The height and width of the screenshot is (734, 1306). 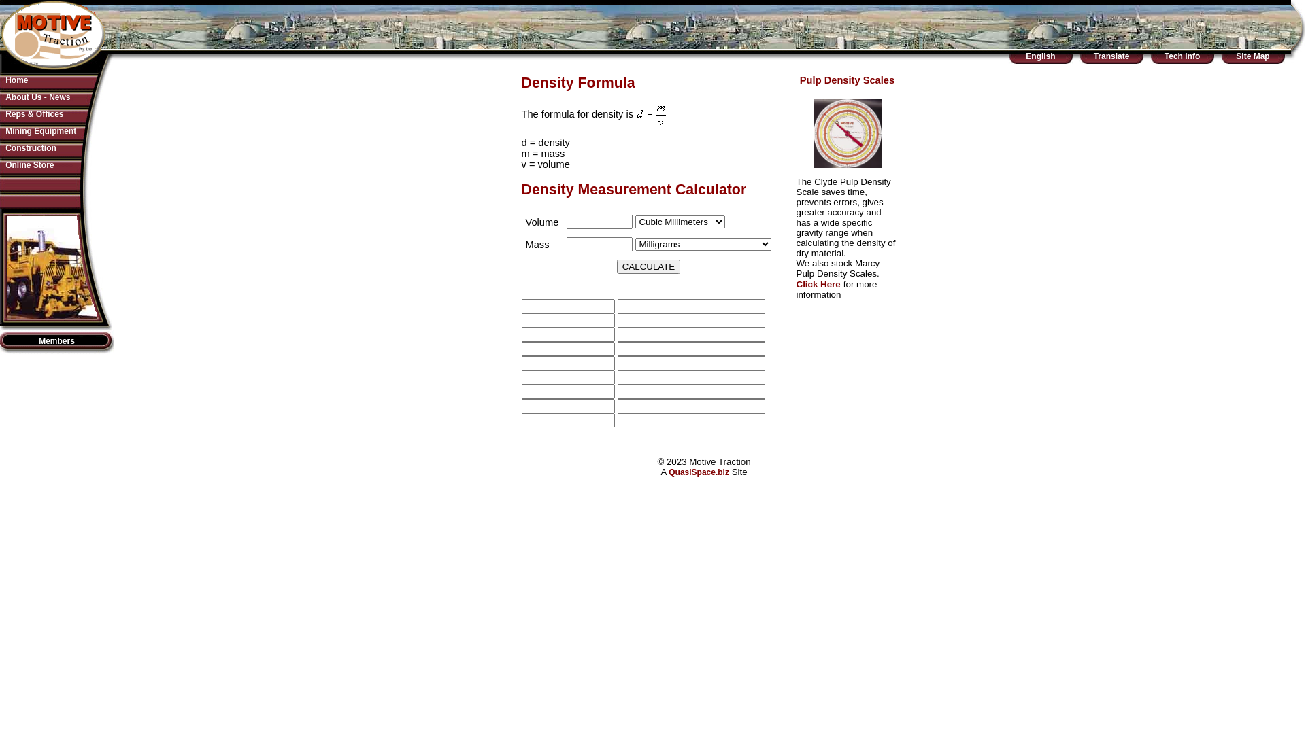 I want to click on CALCULATE, so click(x=649, y=266).